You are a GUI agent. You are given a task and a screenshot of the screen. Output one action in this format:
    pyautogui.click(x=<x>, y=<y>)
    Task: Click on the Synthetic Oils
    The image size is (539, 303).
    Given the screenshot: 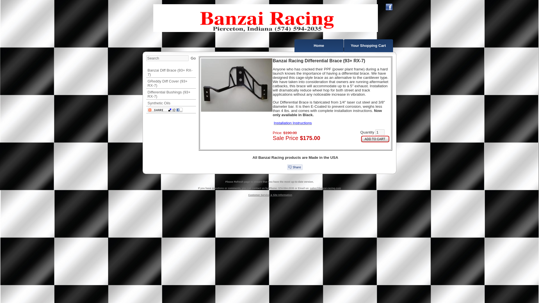 What is the action you would take?
    pyautogui.click(x=171, y=103)
    